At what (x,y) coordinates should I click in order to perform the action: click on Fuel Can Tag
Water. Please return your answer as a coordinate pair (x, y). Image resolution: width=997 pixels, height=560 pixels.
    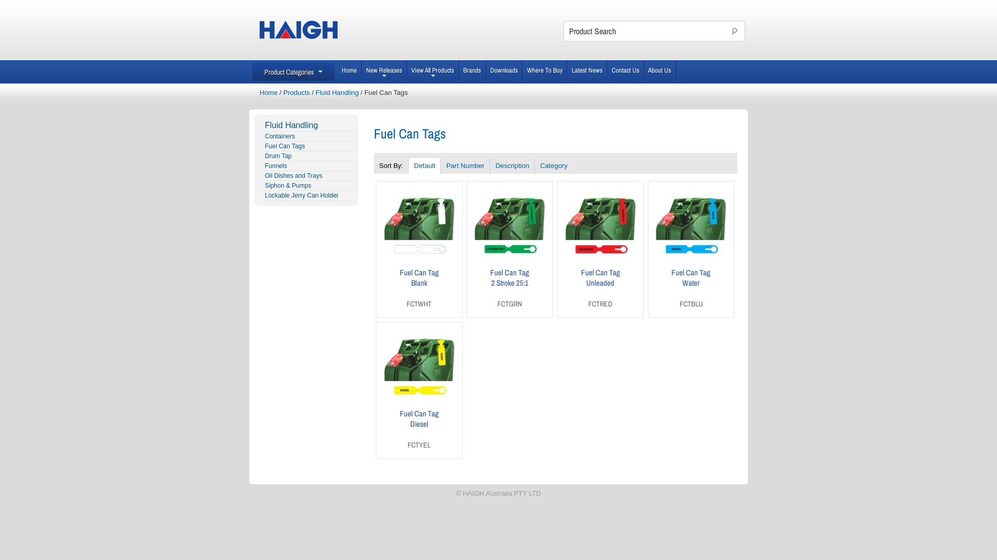
    Looking at the image, I should click on (691, 278).